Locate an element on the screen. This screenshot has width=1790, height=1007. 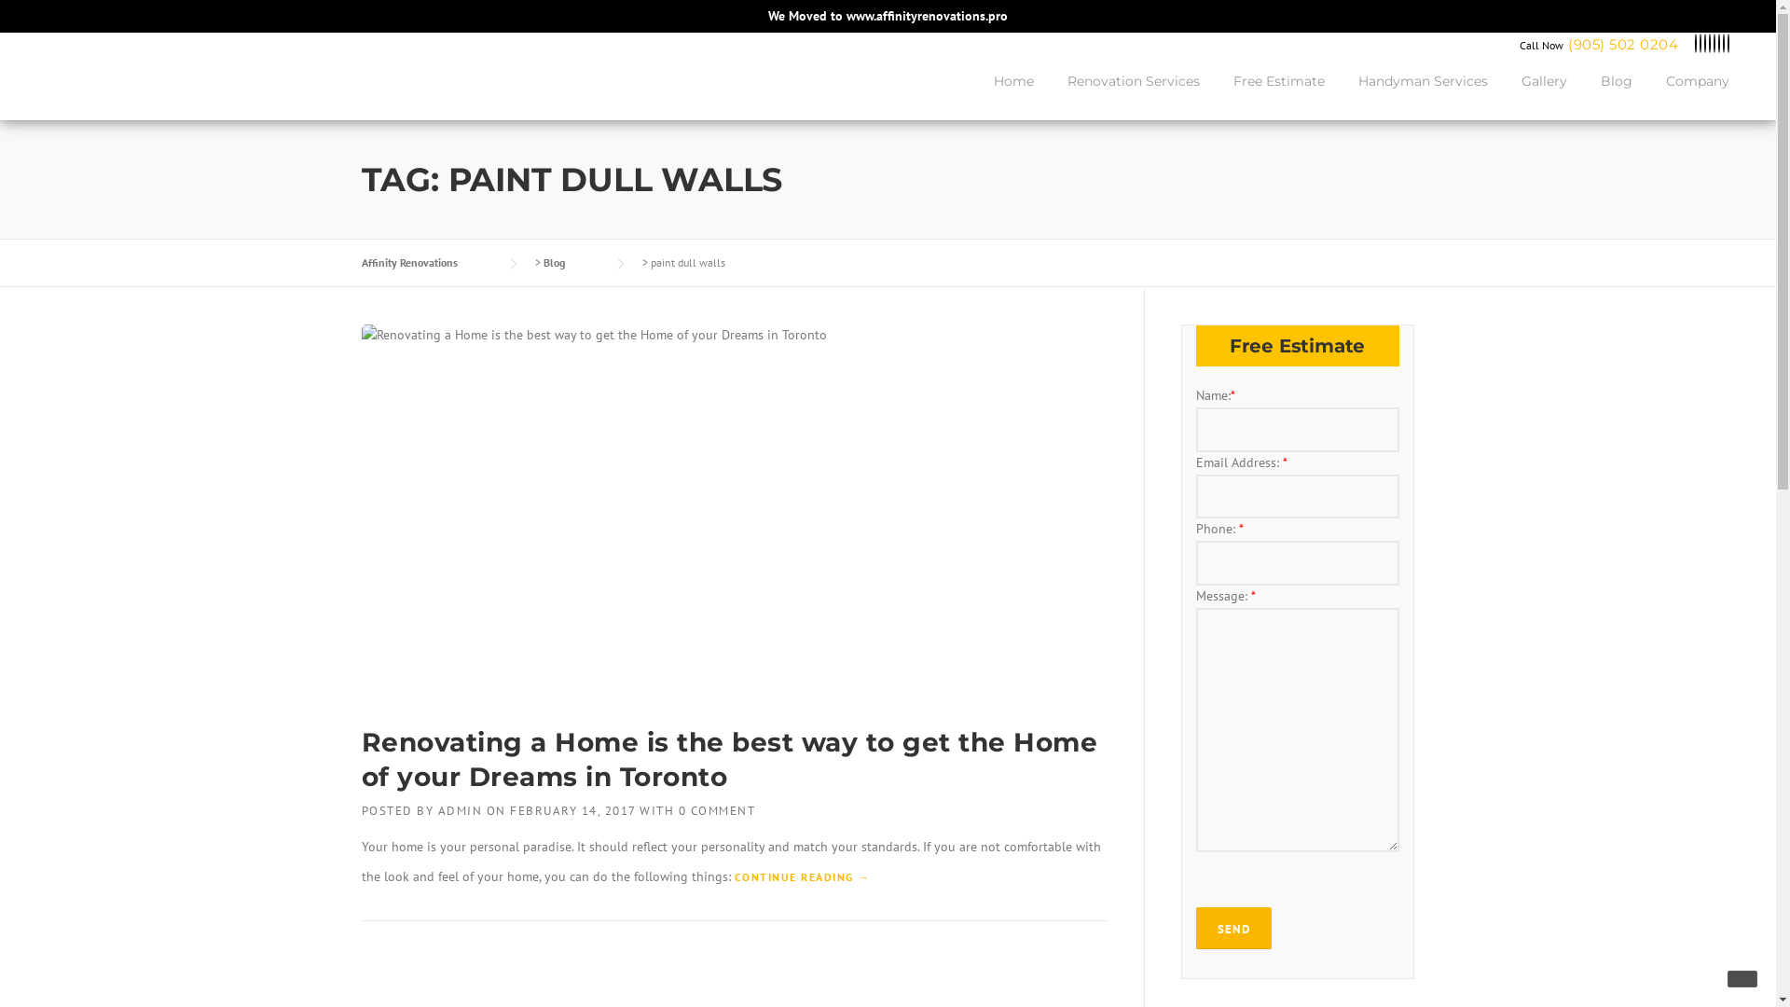
Pinterest is located at coordinates (1710, 45).